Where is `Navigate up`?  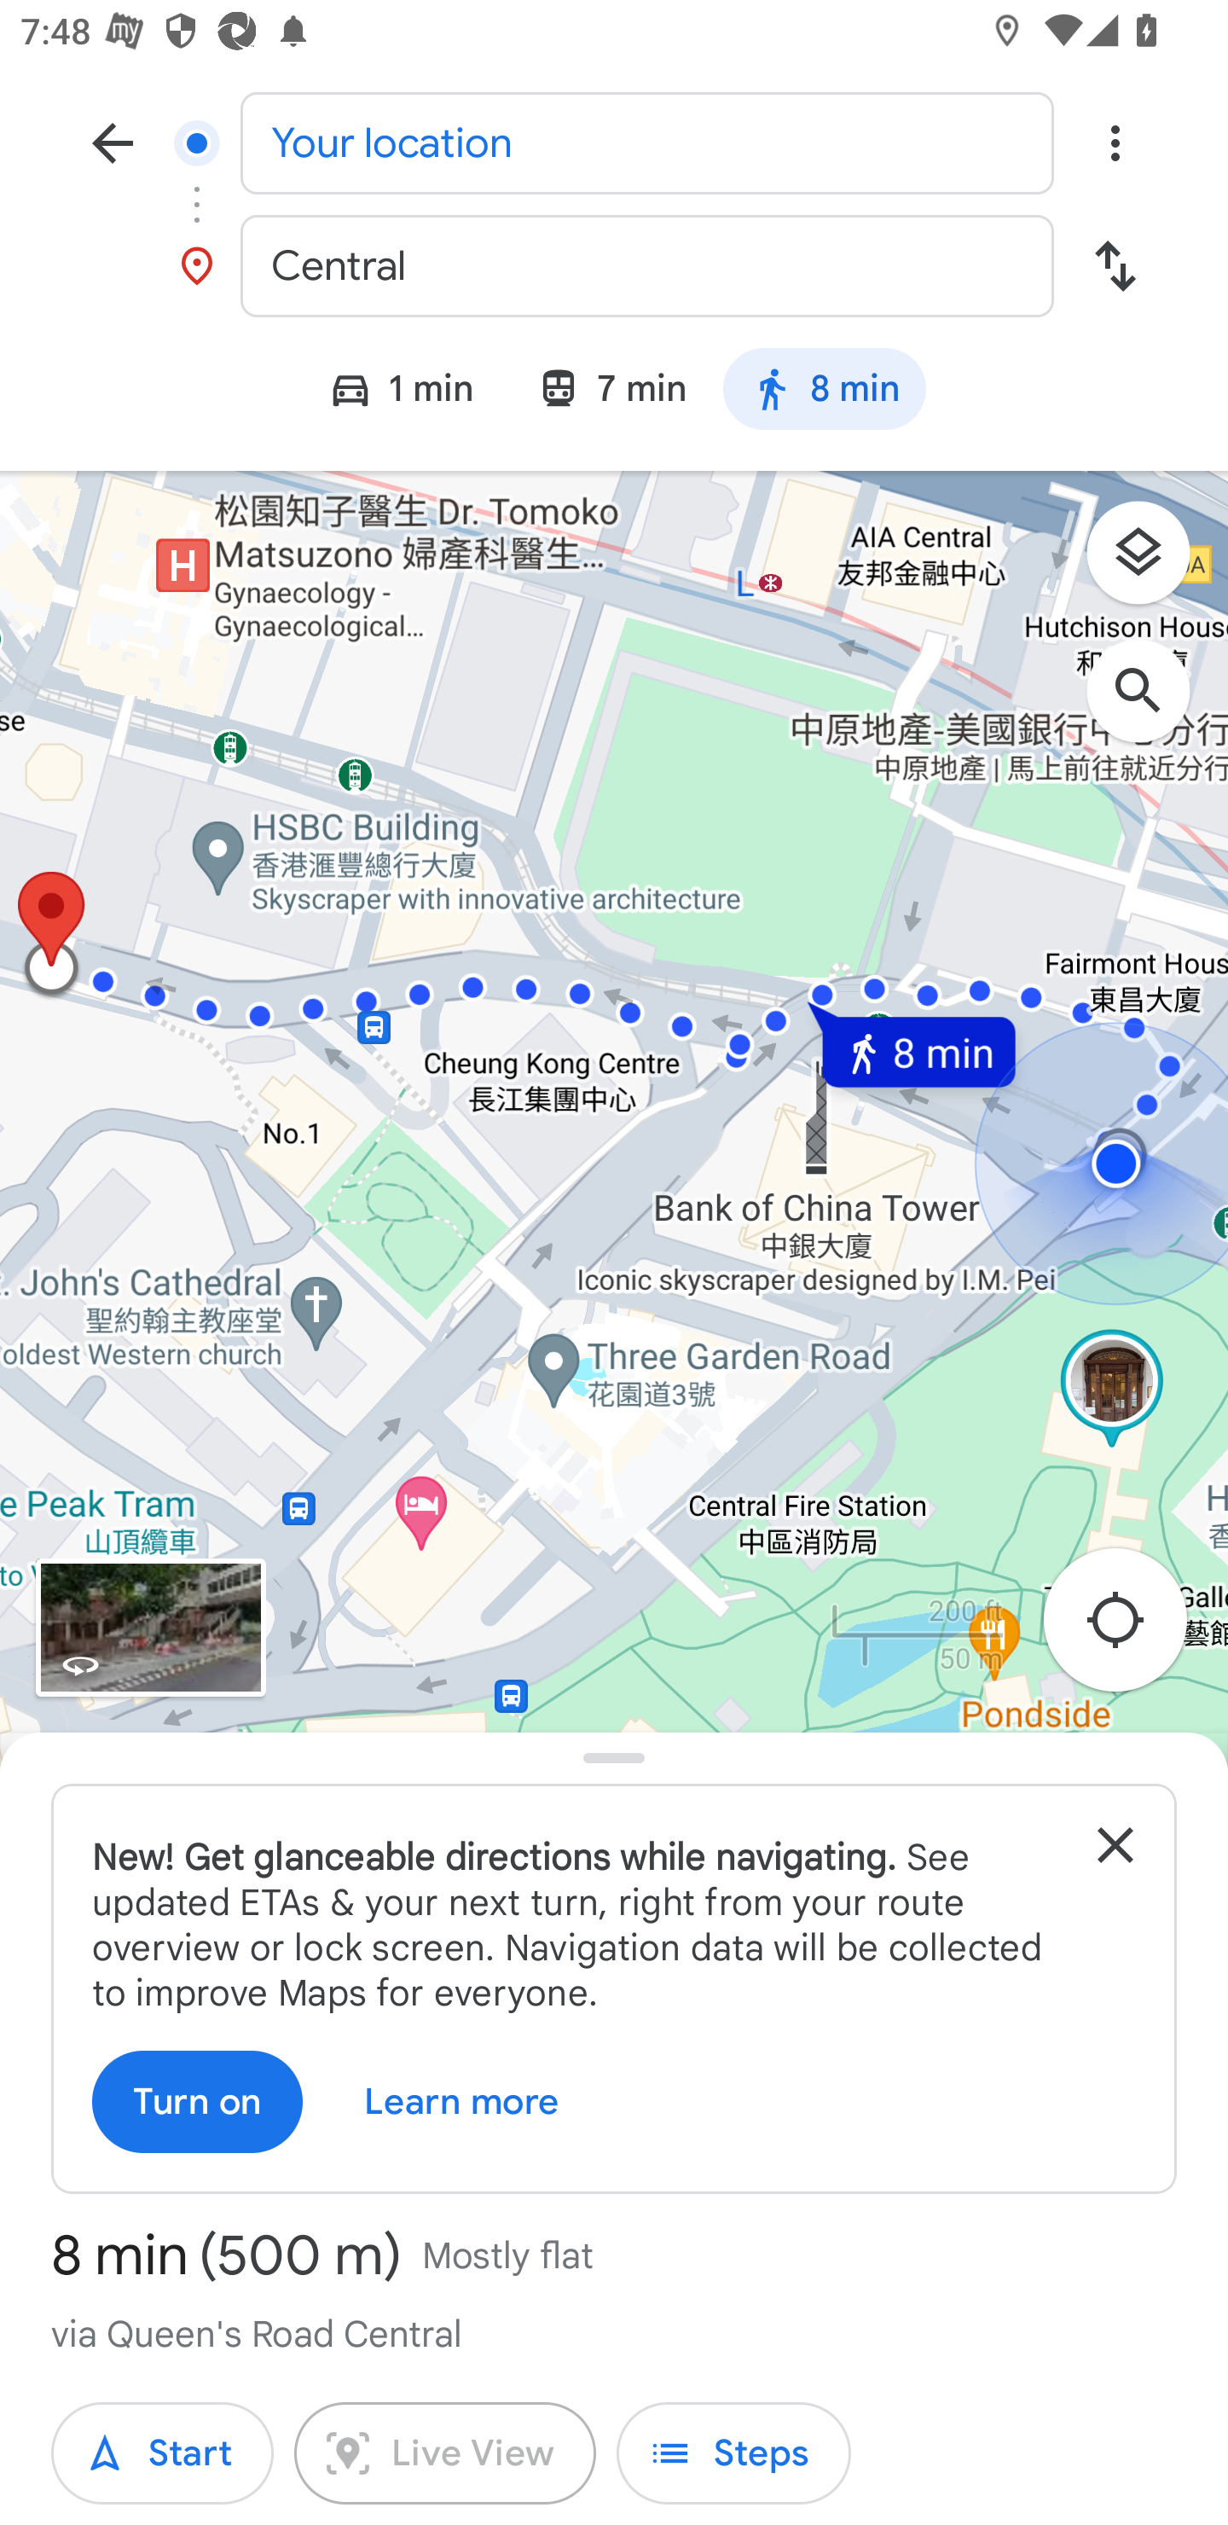
Navigate up is located at coordinates (113, 142).